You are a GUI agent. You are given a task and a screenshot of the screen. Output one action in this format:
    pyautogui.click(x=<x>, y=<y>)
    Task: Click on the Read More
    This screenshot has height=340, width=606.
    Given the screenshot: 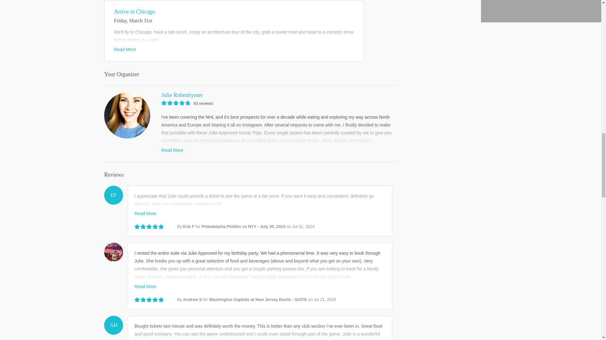 What is the action you would take?
    pyautogui.click(x=145, y=213)
    